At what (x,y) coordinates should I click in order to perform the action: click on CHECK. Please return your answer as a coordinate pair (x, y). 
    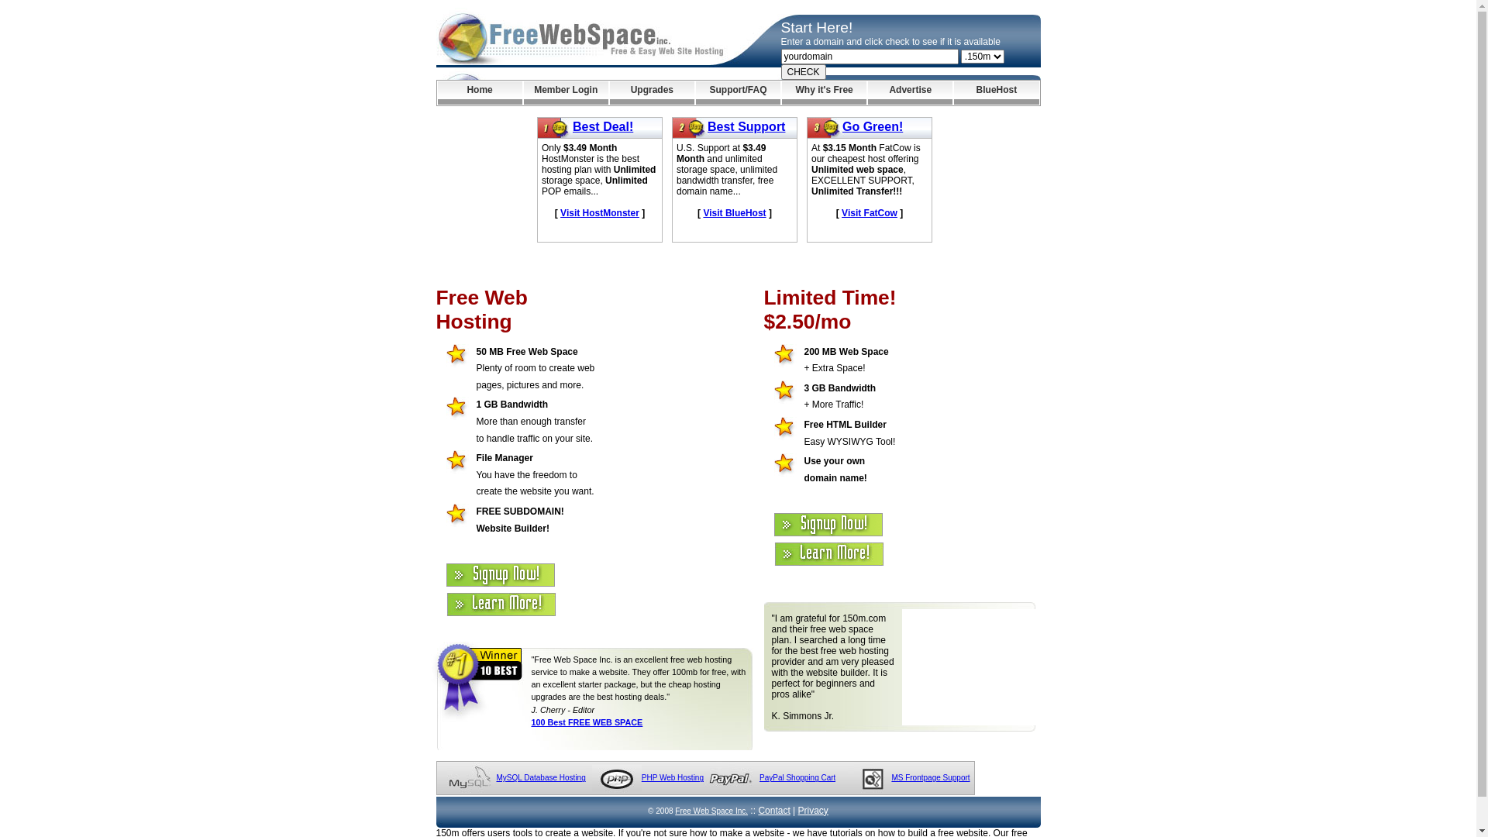
    Looking at the image, I should click on (804, 72).